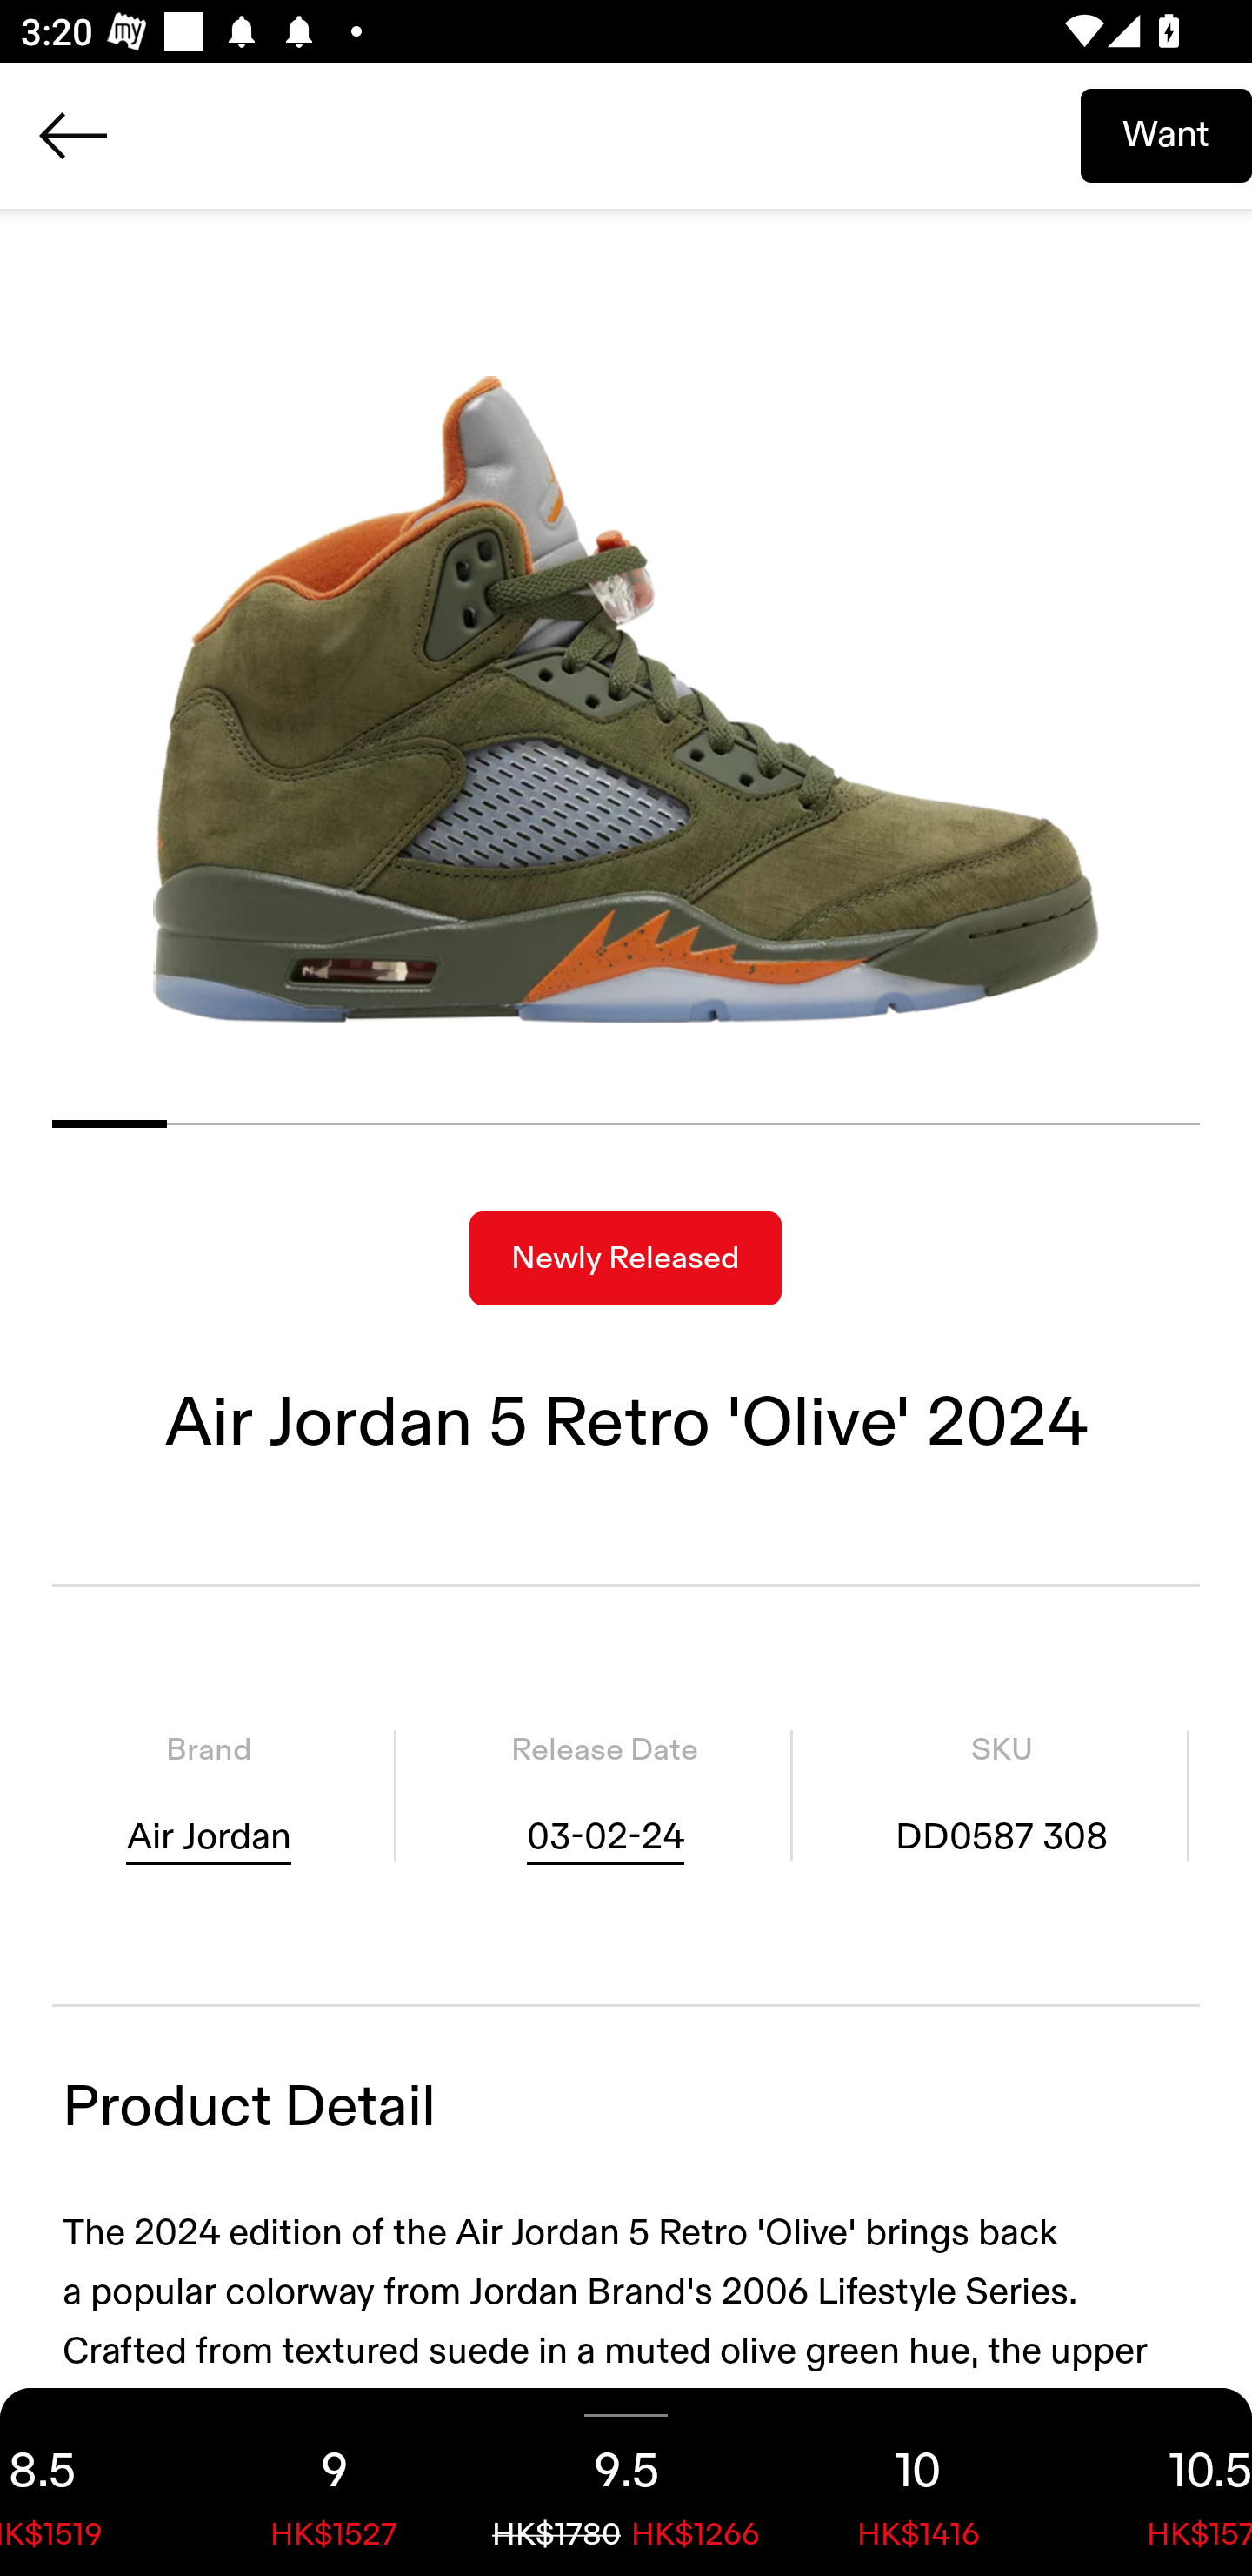  What do you see at coordinates (334, 2482) in the screenshot?
I see `9 HK$1527` at bounding box center [334, 2482].